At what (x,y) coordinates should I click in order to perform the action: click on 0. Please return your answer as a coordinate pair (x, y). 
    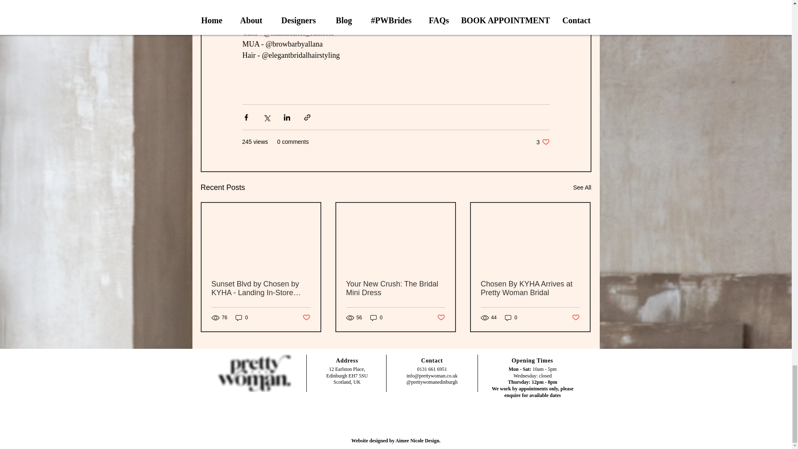
    Looking at the image, I should click on (242, 318).